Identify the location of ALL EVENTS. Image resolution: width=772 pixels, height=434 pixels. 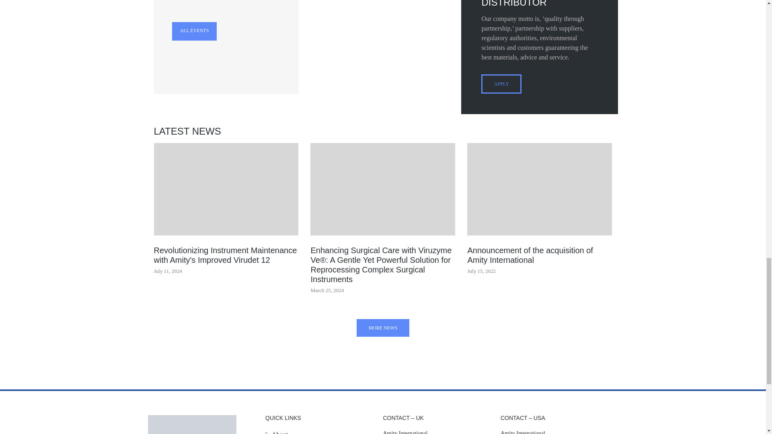
(195, 31).